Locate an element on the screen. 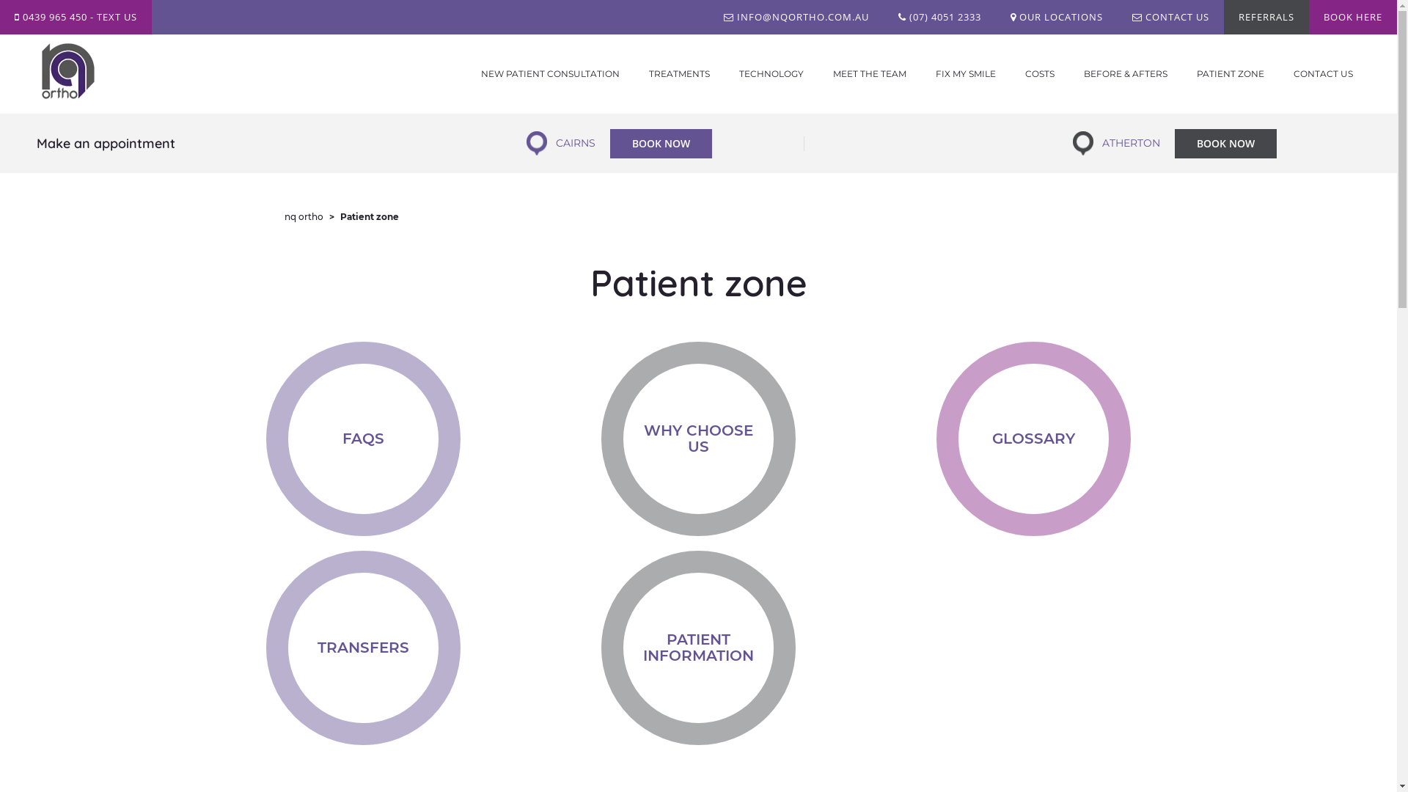 Image resolution: width=1408 pixels, height=792 pixels. FIX MY SMILE is located at coordinates (966, 74).